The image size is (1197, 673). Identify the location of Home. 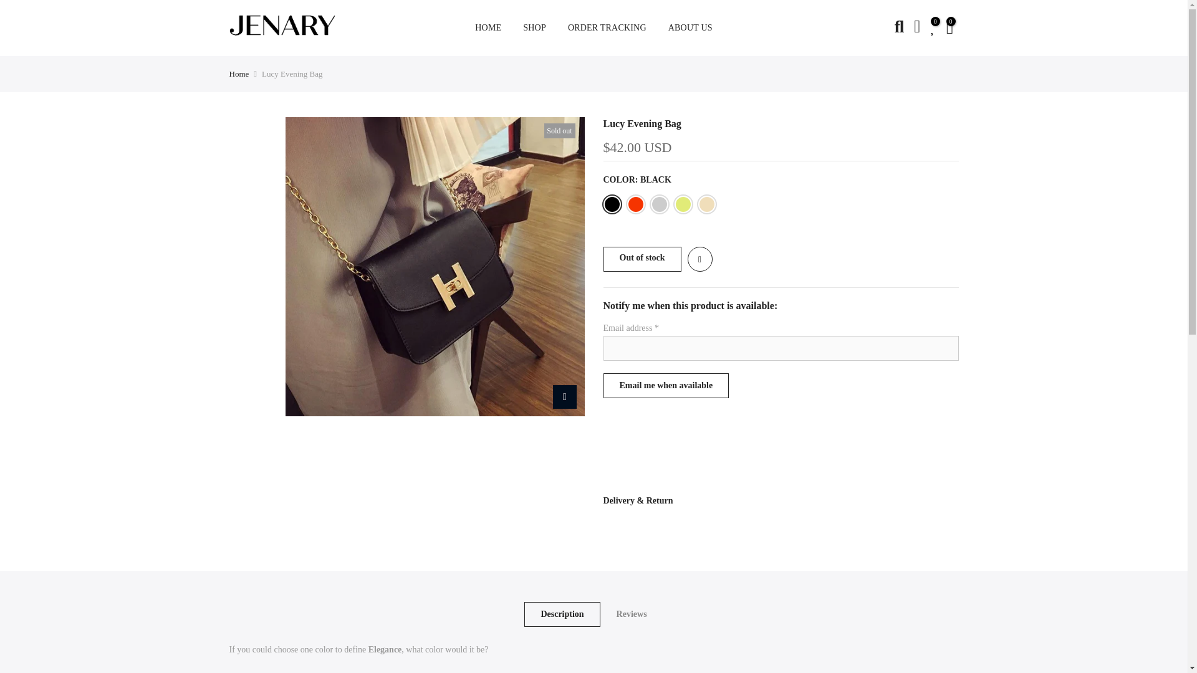
(239, 74).